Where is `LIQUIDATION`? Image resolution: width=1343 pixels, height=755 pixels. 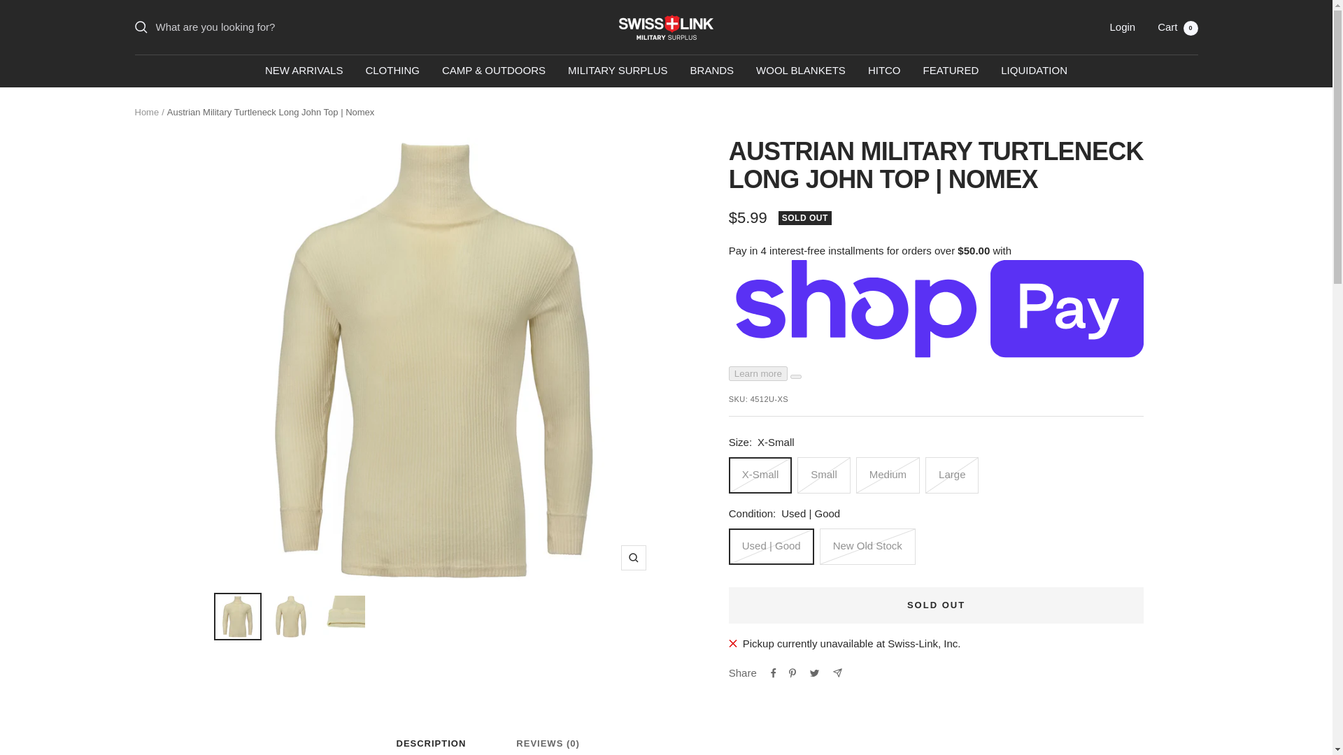
LIQUIDATION is located at coordinates (1034, 70).